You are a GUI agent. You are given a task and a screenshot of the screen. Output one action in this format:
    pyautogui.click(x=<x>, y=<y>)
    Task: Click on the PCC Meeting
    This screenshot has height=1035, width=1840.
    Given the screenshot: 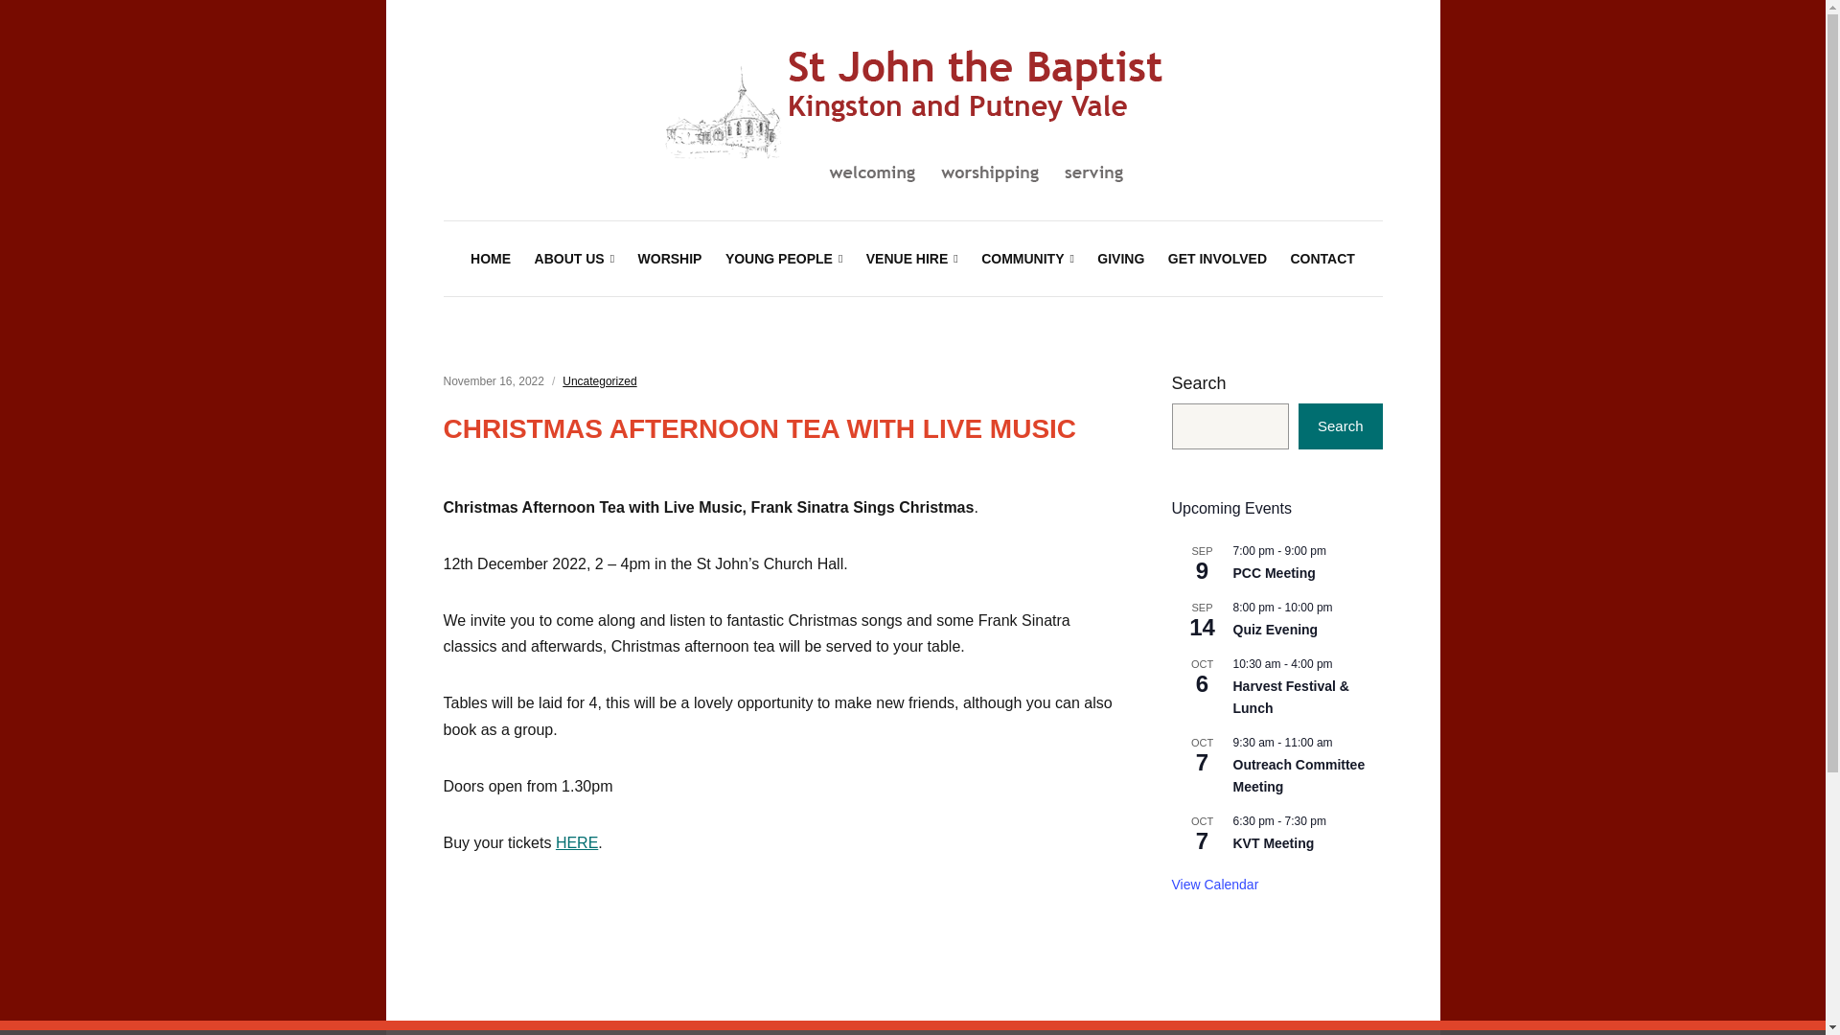 What is the action you would take?
    pyautogui.click(x=1274, y=573)
    